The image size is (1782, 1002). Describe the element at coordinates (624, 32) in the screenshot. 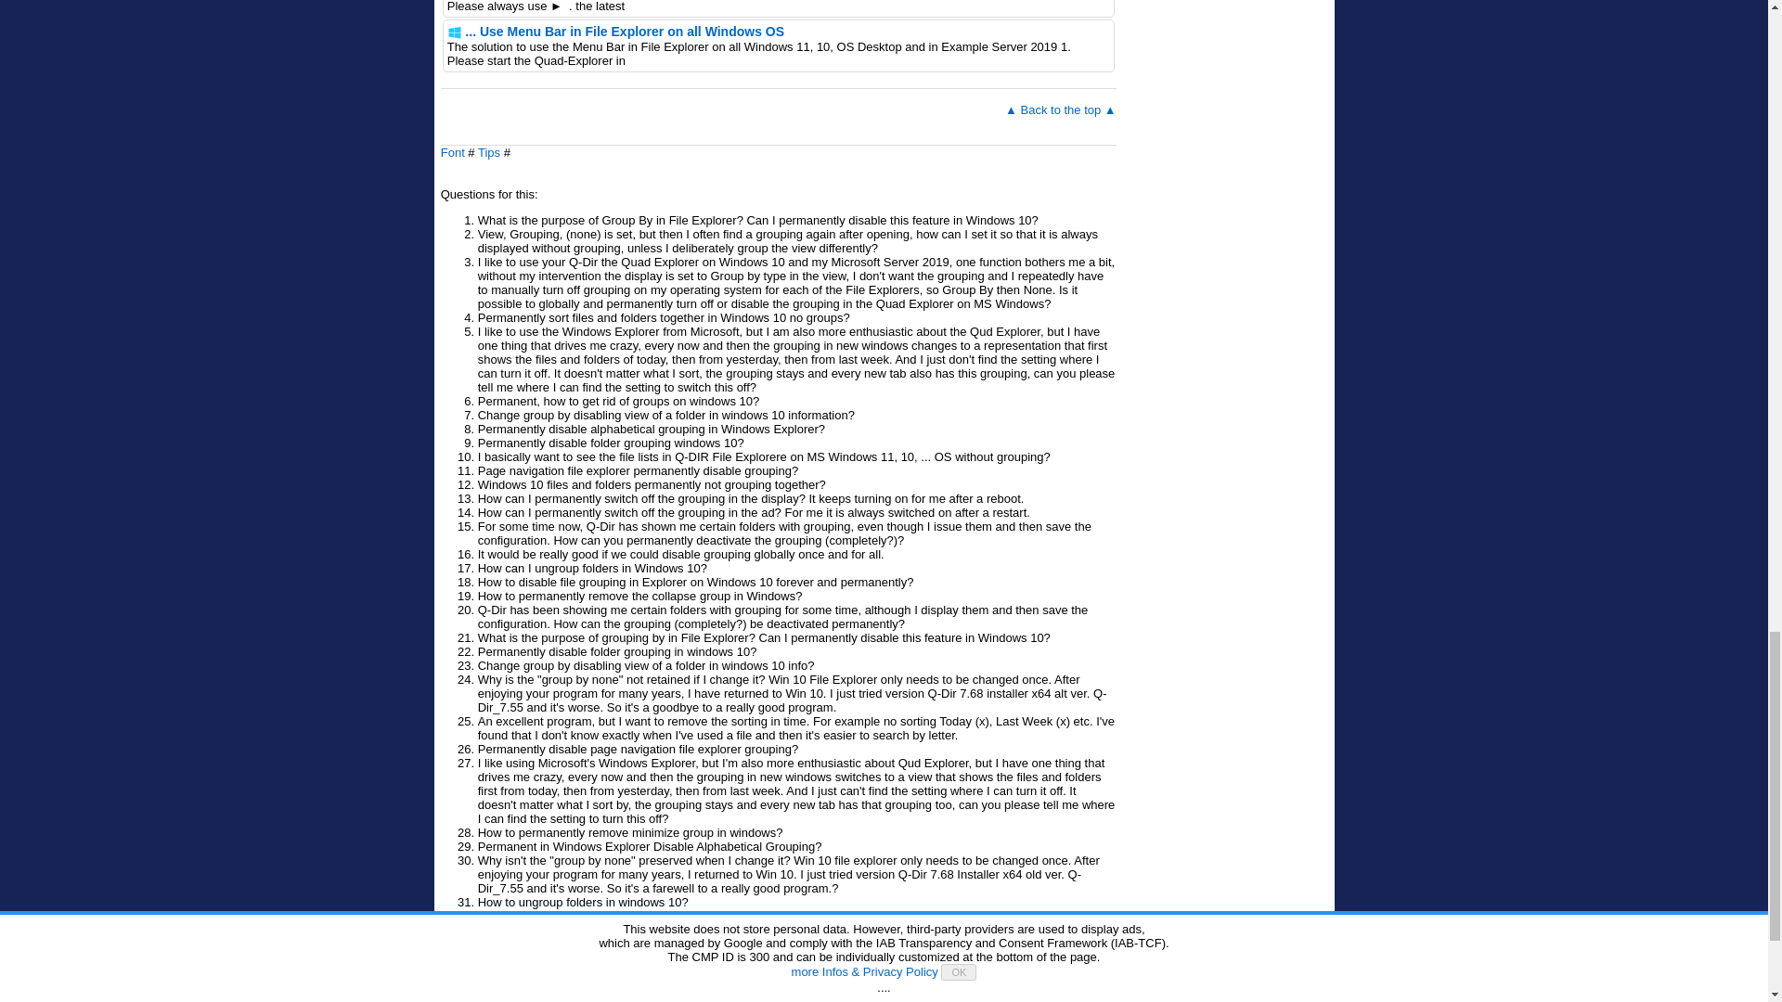

I see `Use Menu Bar in File Explorer on all Windows OS` at that location.